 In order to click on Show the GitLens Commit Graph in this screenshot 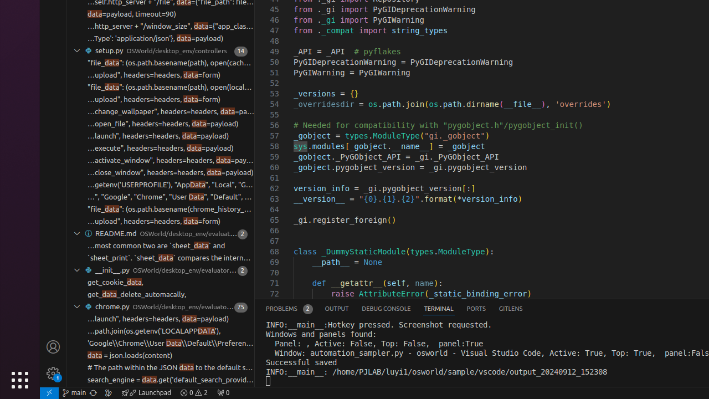, I will do `click(109, 393)`.